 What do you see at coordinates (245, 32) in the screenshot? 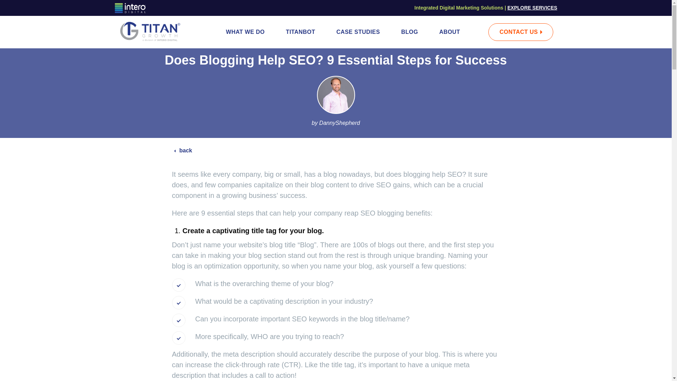
I see `WHAT WE DO` at bounding box center [245, 32].